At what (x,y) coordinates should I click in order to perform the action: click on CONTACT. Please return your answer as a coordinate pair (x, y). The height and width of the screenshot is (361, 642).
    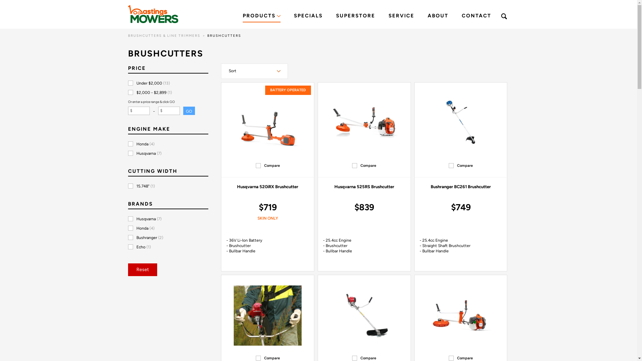
    Looking at the image, I should click on (476, 17).